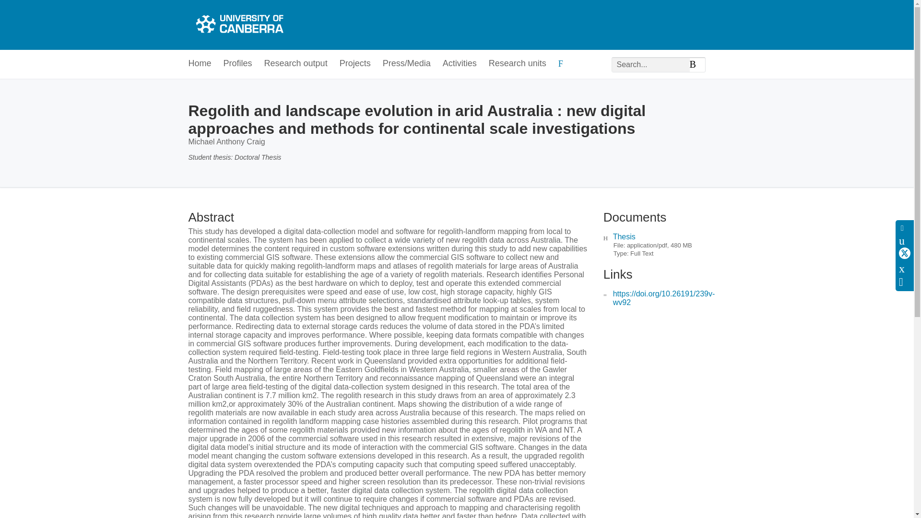 The width and height of the screenshot is (921, 518). What do you see at coordinates (238, 64) in the screenshot?
I see `Profiles` at bounding box center [238, 64].